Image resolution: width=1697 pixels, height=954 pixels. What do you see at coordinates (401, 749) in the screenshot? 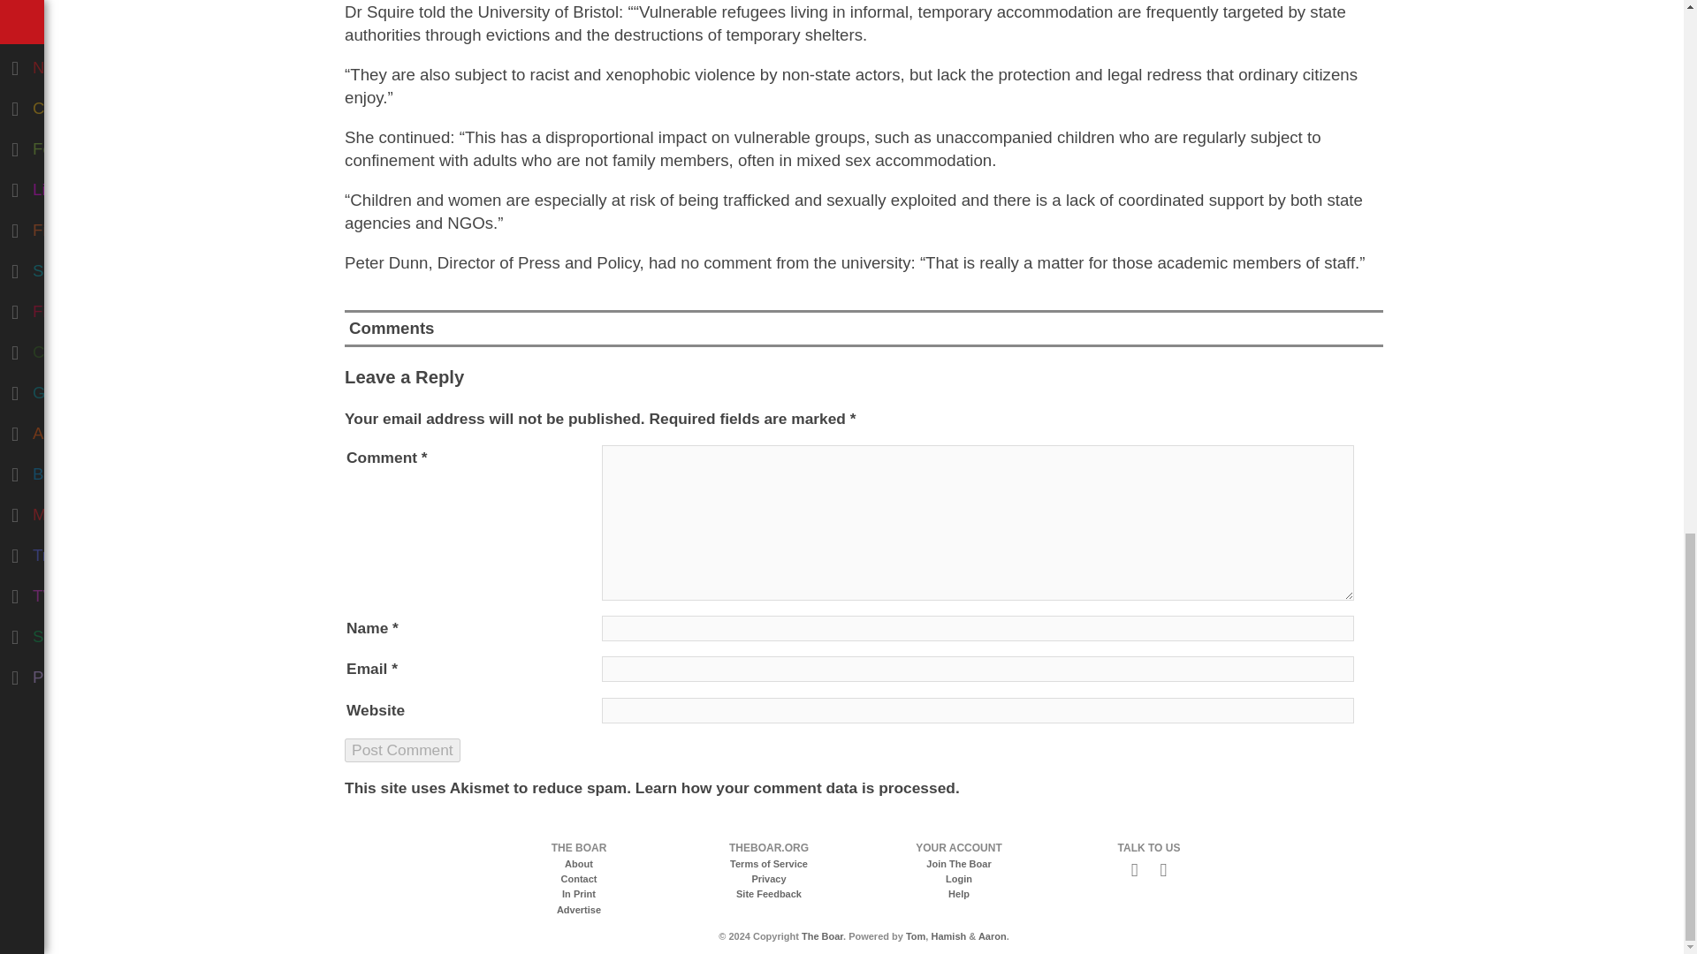
I see `Post Comment` at bounding box center [401, 749].